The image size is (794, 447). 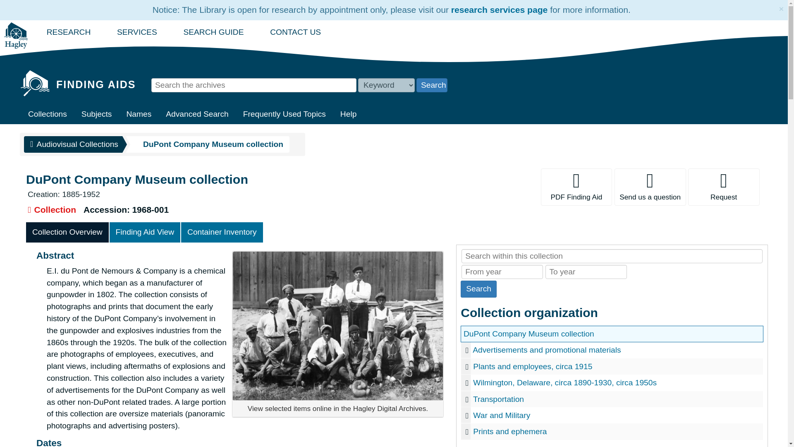 I want to click on Search, so click(x=478, y=289).